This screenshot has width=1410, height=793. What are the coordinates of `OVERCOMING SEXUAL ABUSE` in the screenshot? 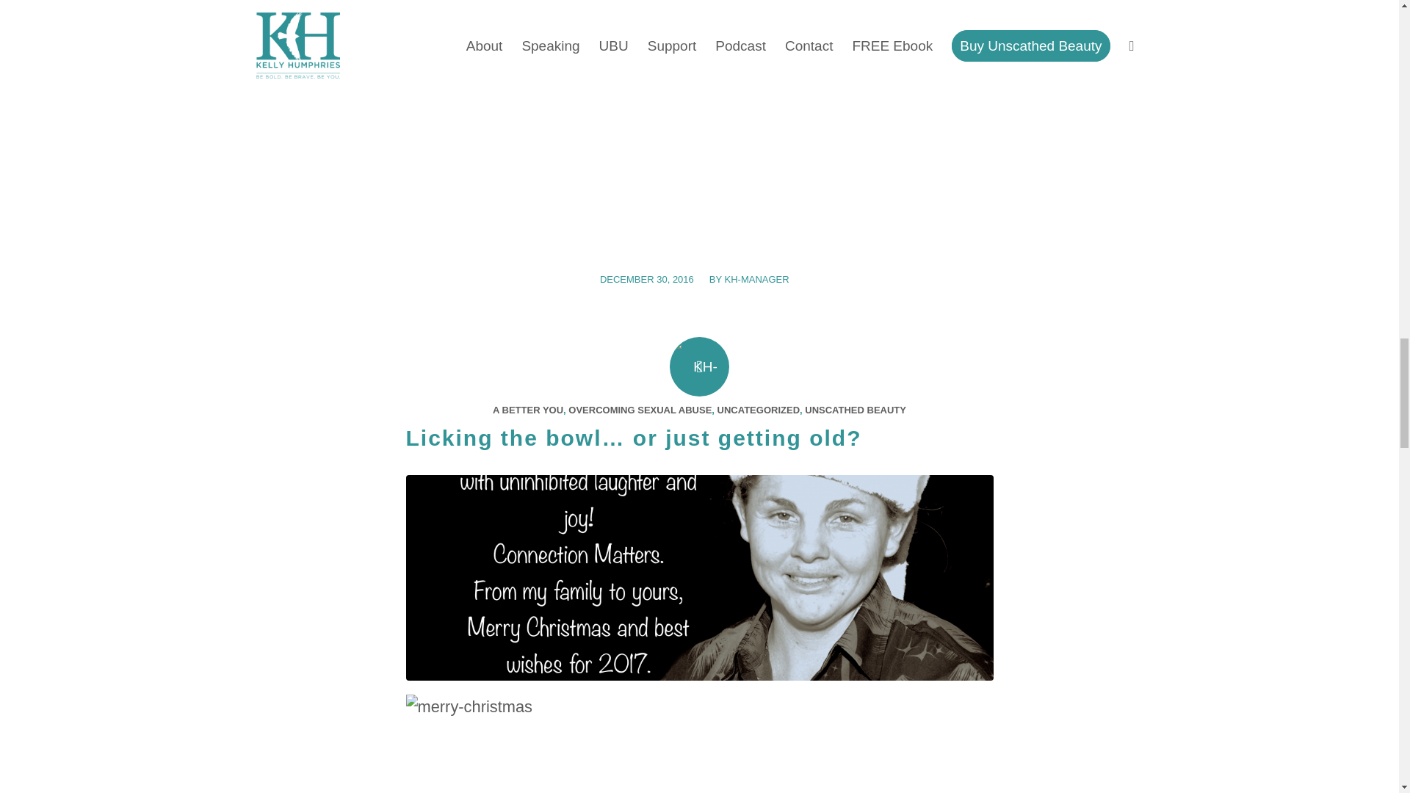 It's located at (640, 410).